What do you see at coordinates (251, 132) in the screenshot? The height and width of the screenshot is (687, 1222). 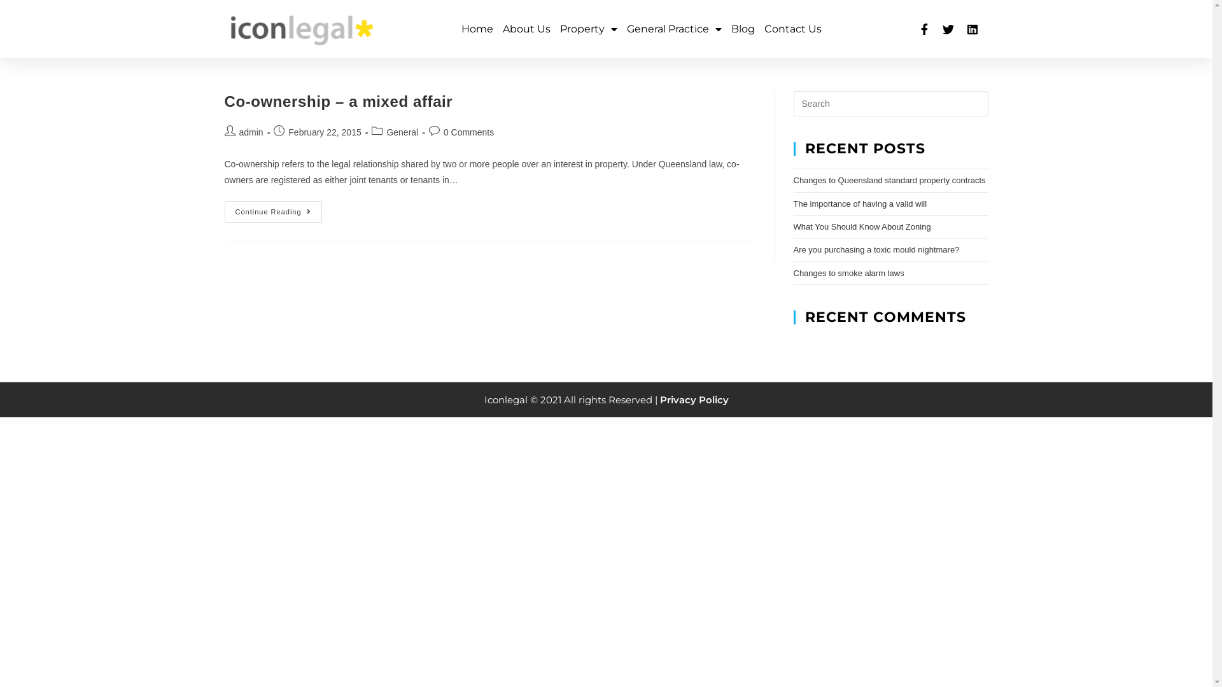 I see `admin` at bounding box center [251, 132].